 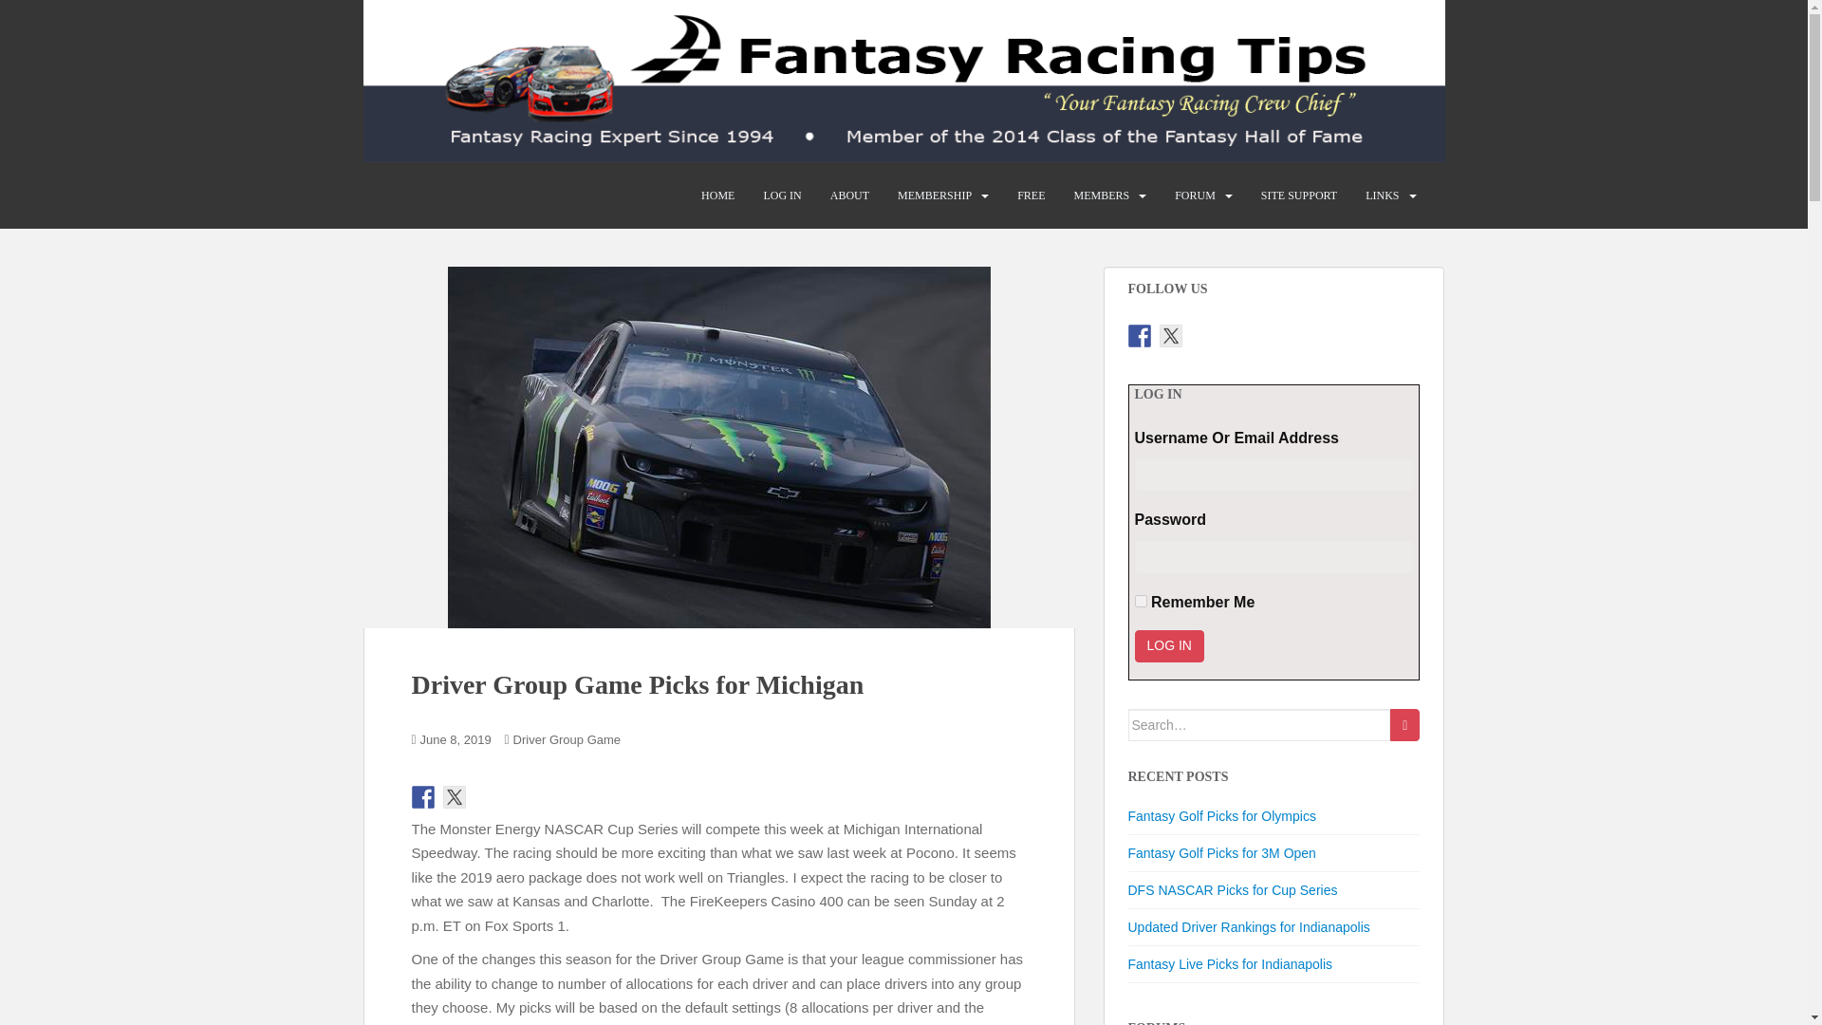 What do you see at coordinates (1171, 336) in the screenshot?
I see `Follow us on Twitter` at bounding box center [1171, 336].